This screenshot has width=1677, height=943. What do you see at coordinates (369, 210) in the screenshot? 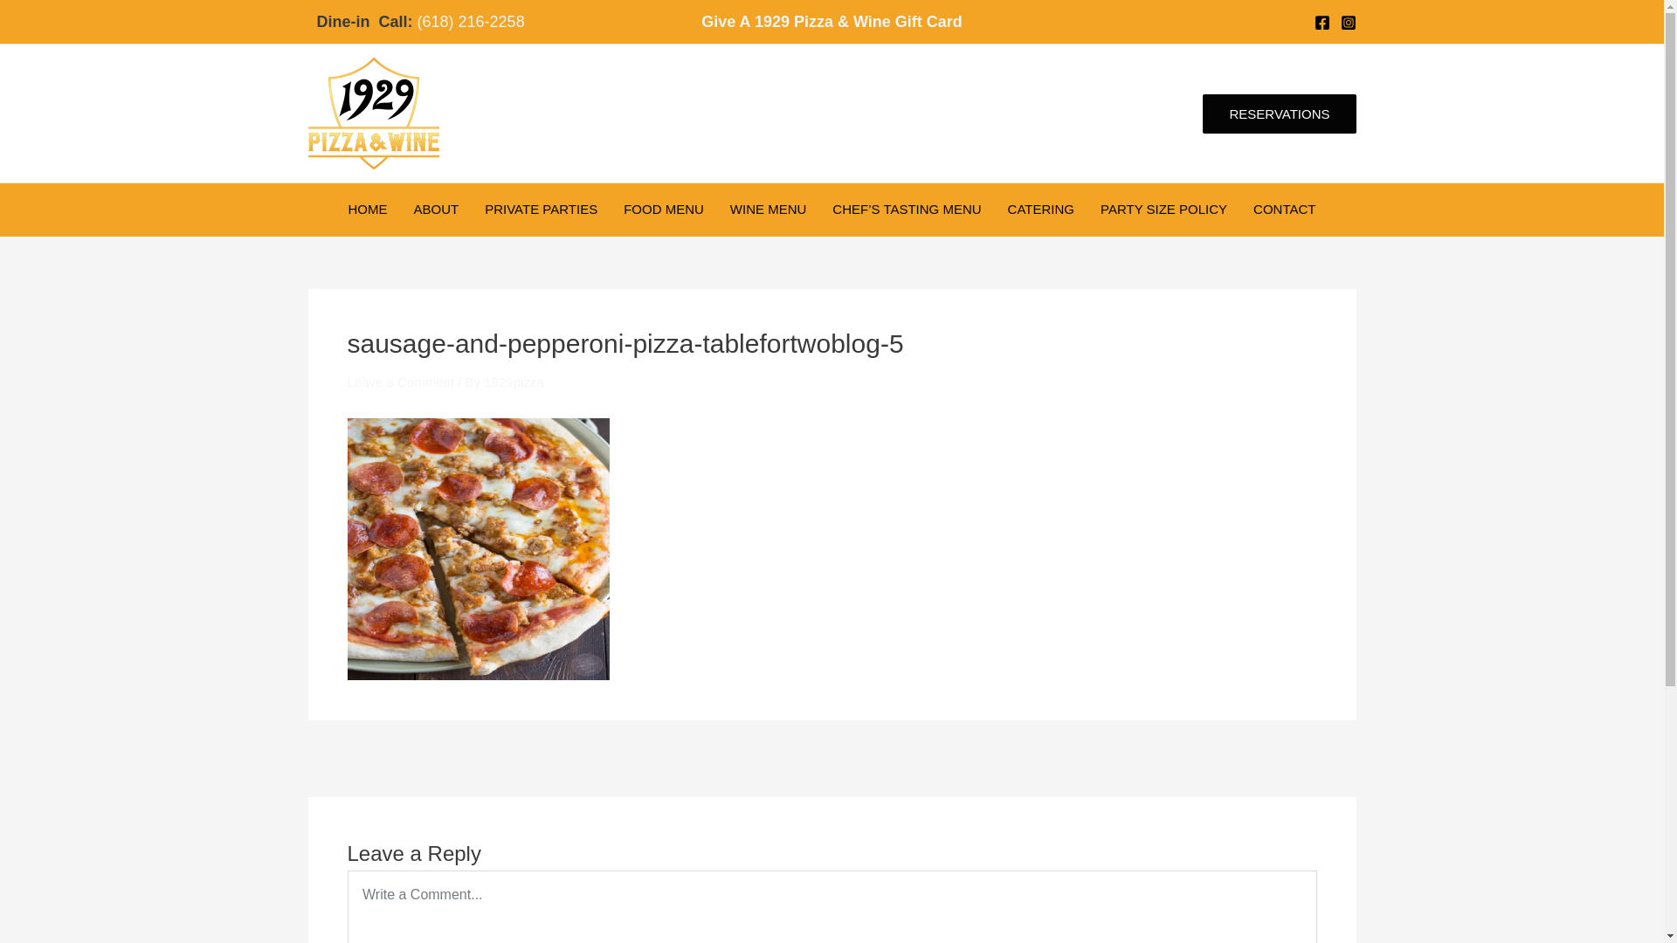
I see `HOME` at bounding box center [369, 210].